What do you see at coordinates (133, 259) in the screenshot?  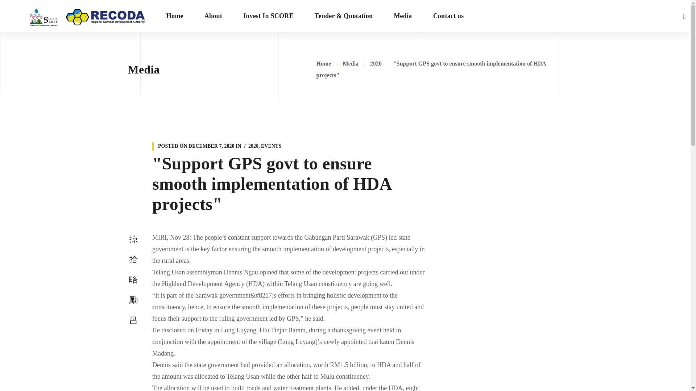 I see `Tweet this!` at bounding box center [133, 259].